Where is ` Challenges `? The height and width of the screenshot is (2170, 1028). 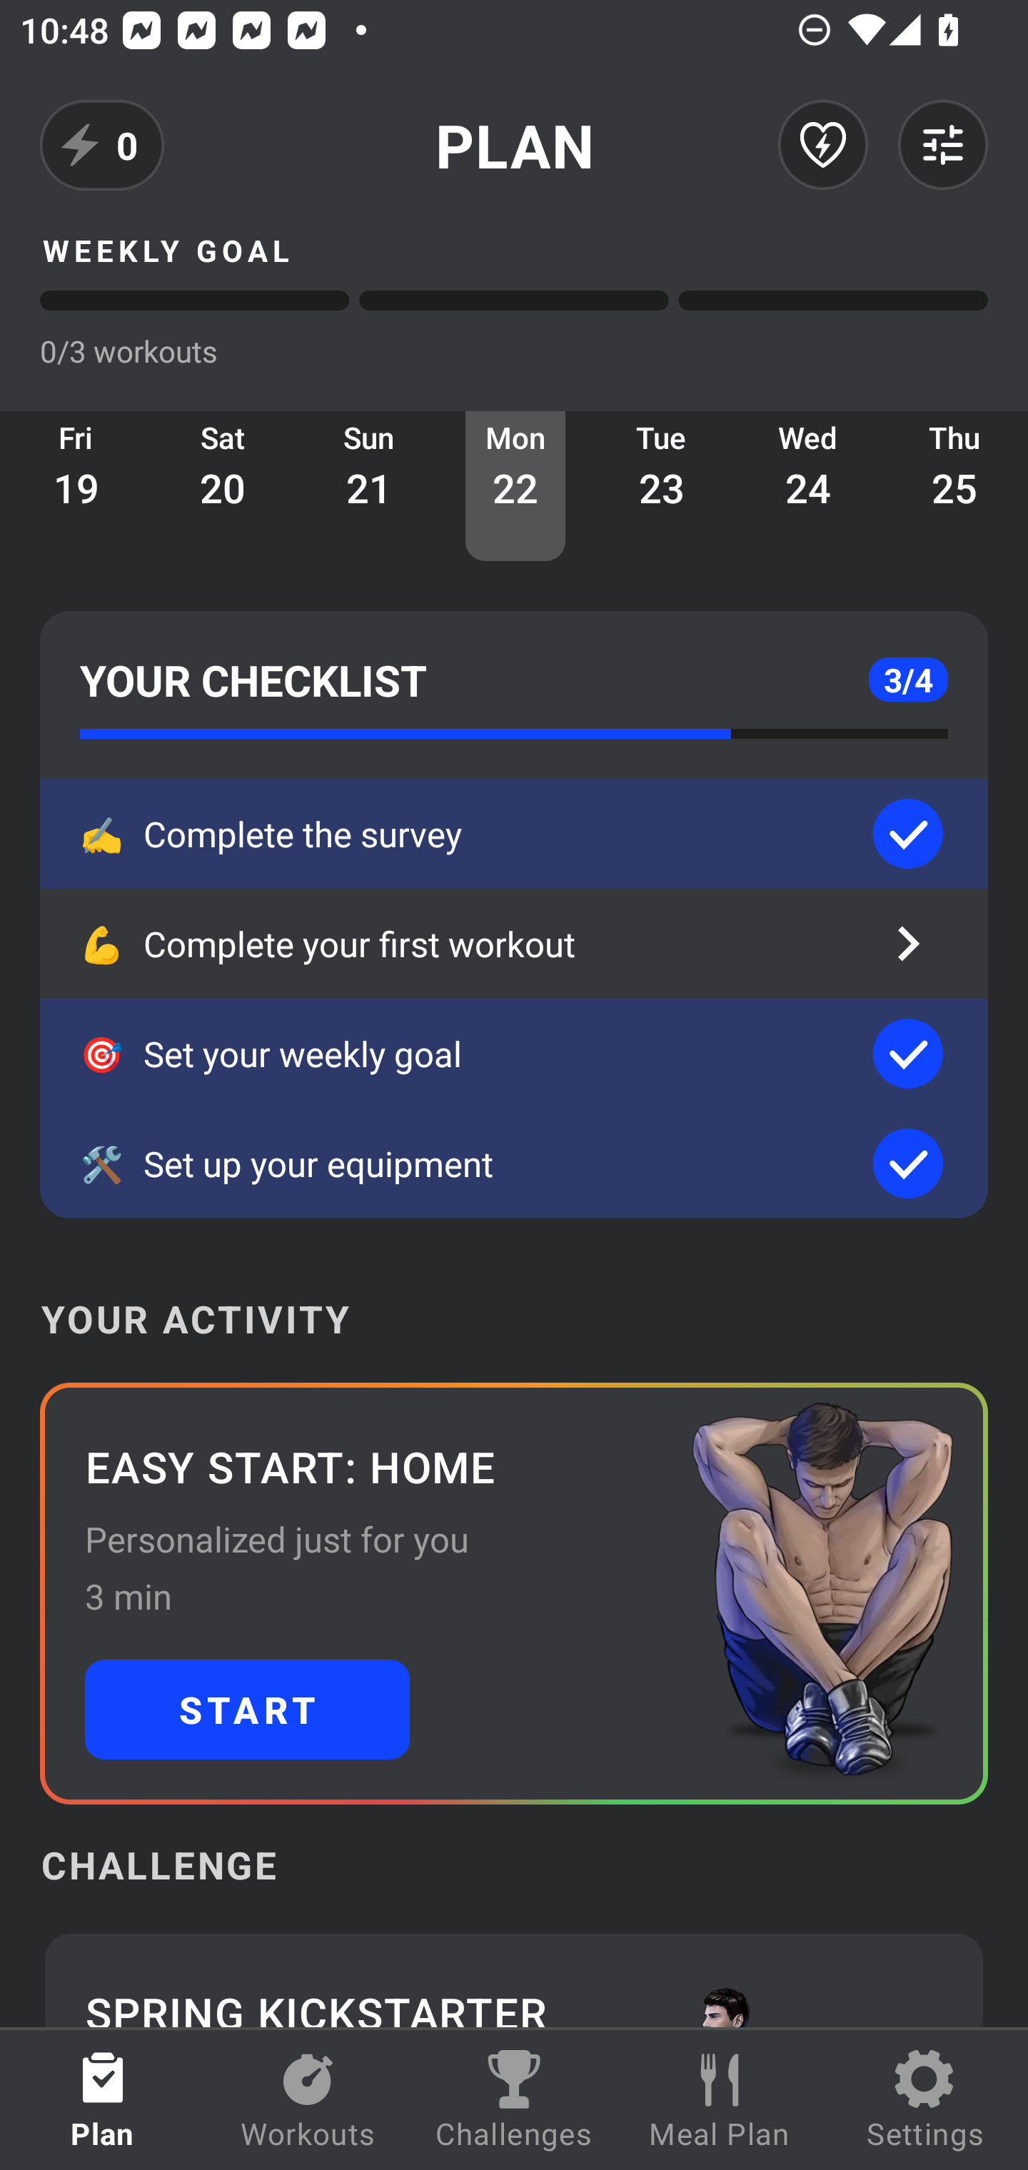  Challenges  is located at coordinates (514, 2100).